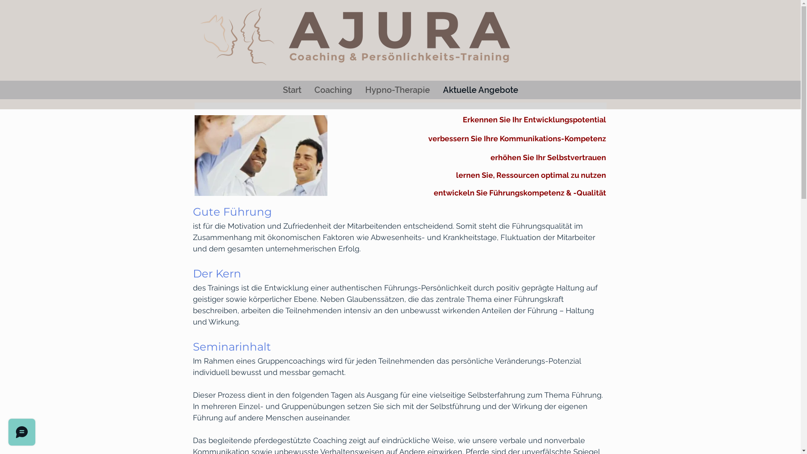 The height and width of the screenshot is (454, 807). Describe the element at coordinates (480, 90) in the screenshot. I see `Aktuelle Angebote` at that location.